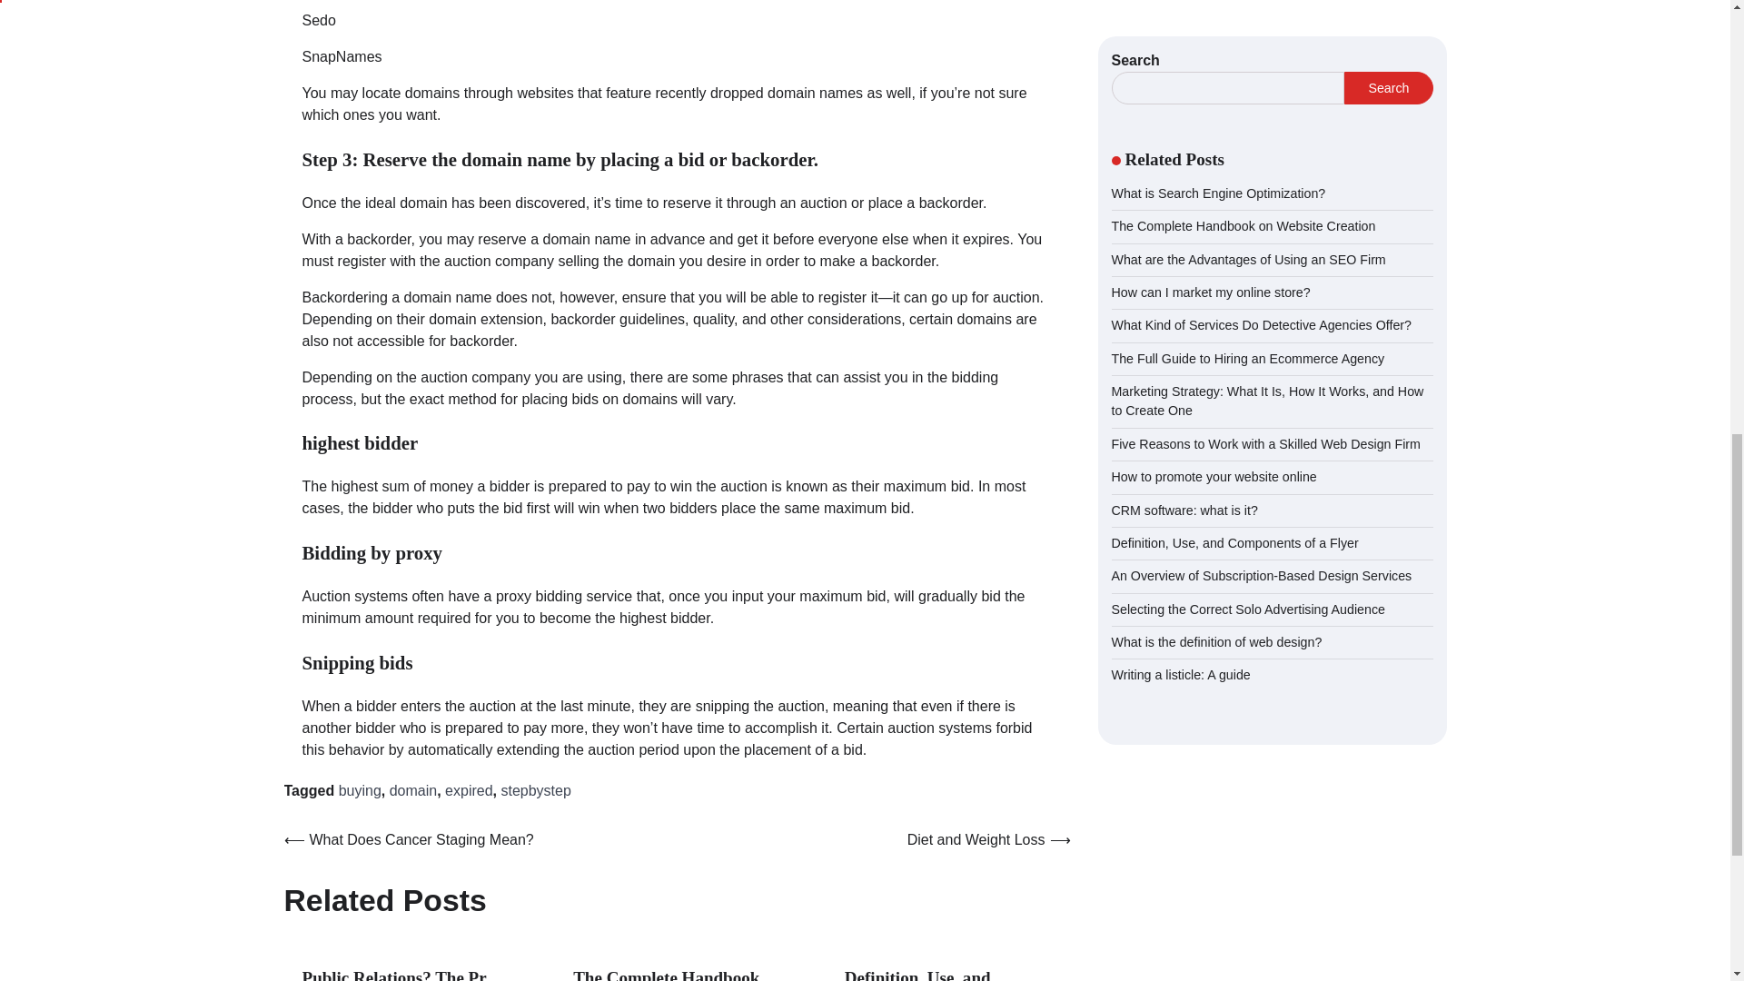 The image size is (1744, 981). Describe the element at coordinates (360, 790) in the screenshot. I see `buying` at that location.